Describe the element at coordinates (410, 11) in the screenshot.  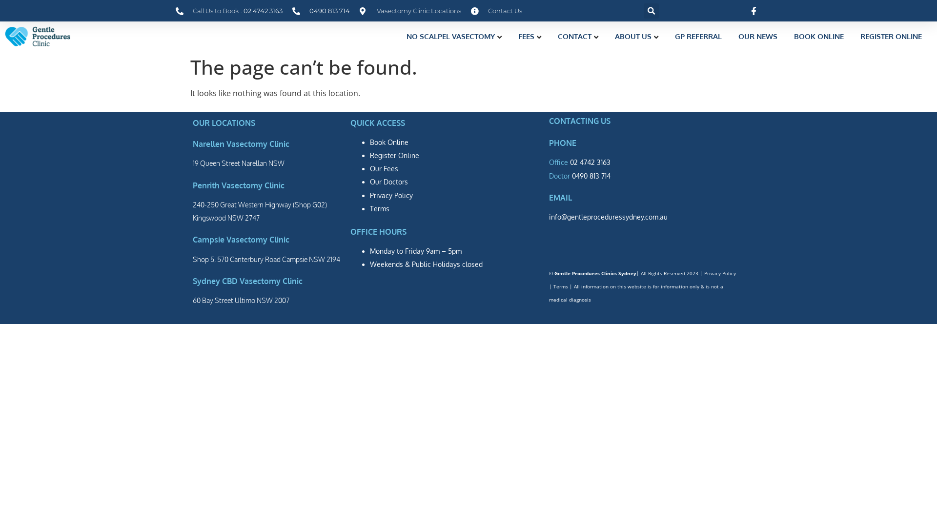
I see `Vasectomy Clinic Locations` at that location.